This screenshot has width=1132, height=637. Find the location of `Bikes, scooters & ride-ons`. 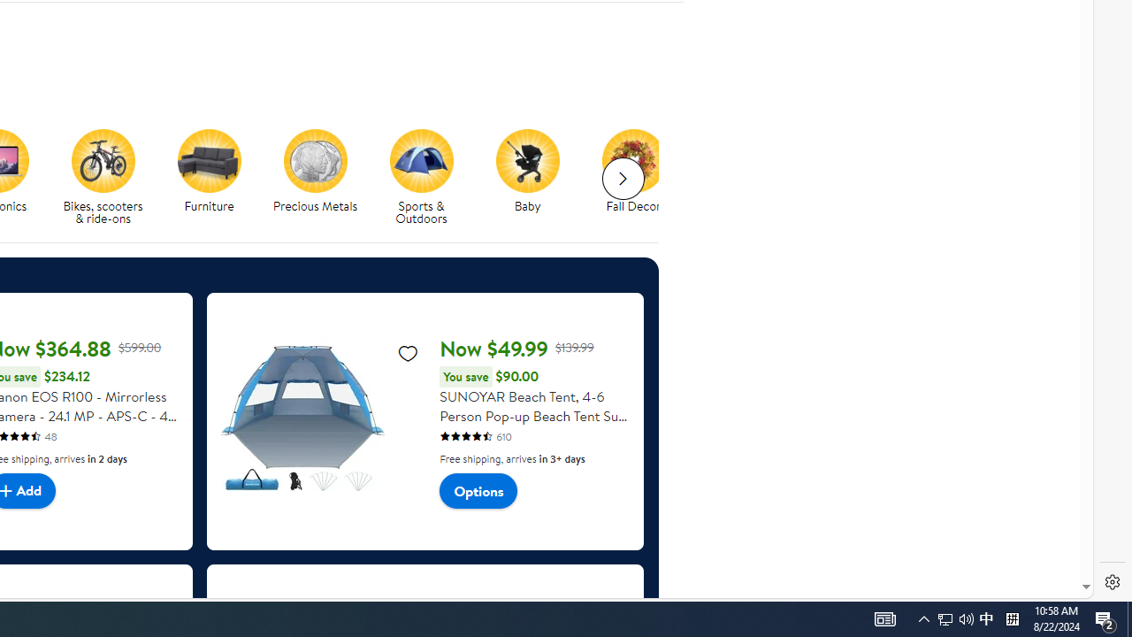

Bikes, scooters & ride-ons is located at coordinates (103, 160).